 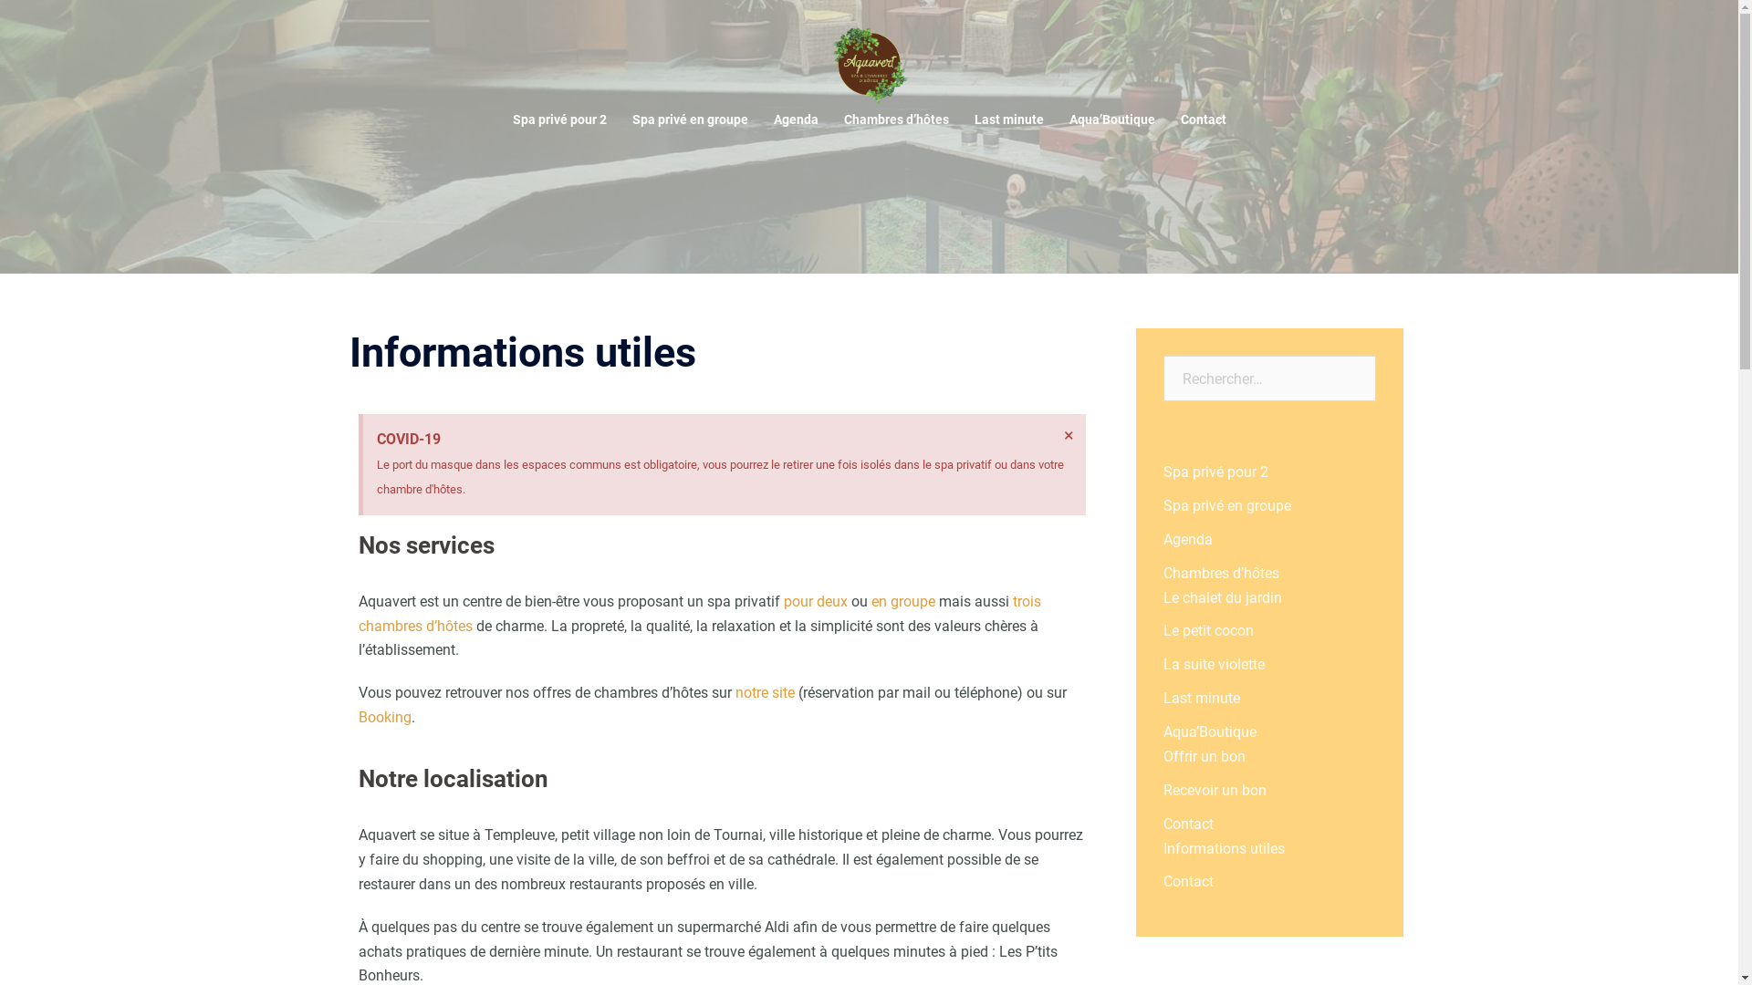 What do you see at coordinates (1188, 540) in the screenshot?
I see `Agenda` at bounding box center [1188, 540].